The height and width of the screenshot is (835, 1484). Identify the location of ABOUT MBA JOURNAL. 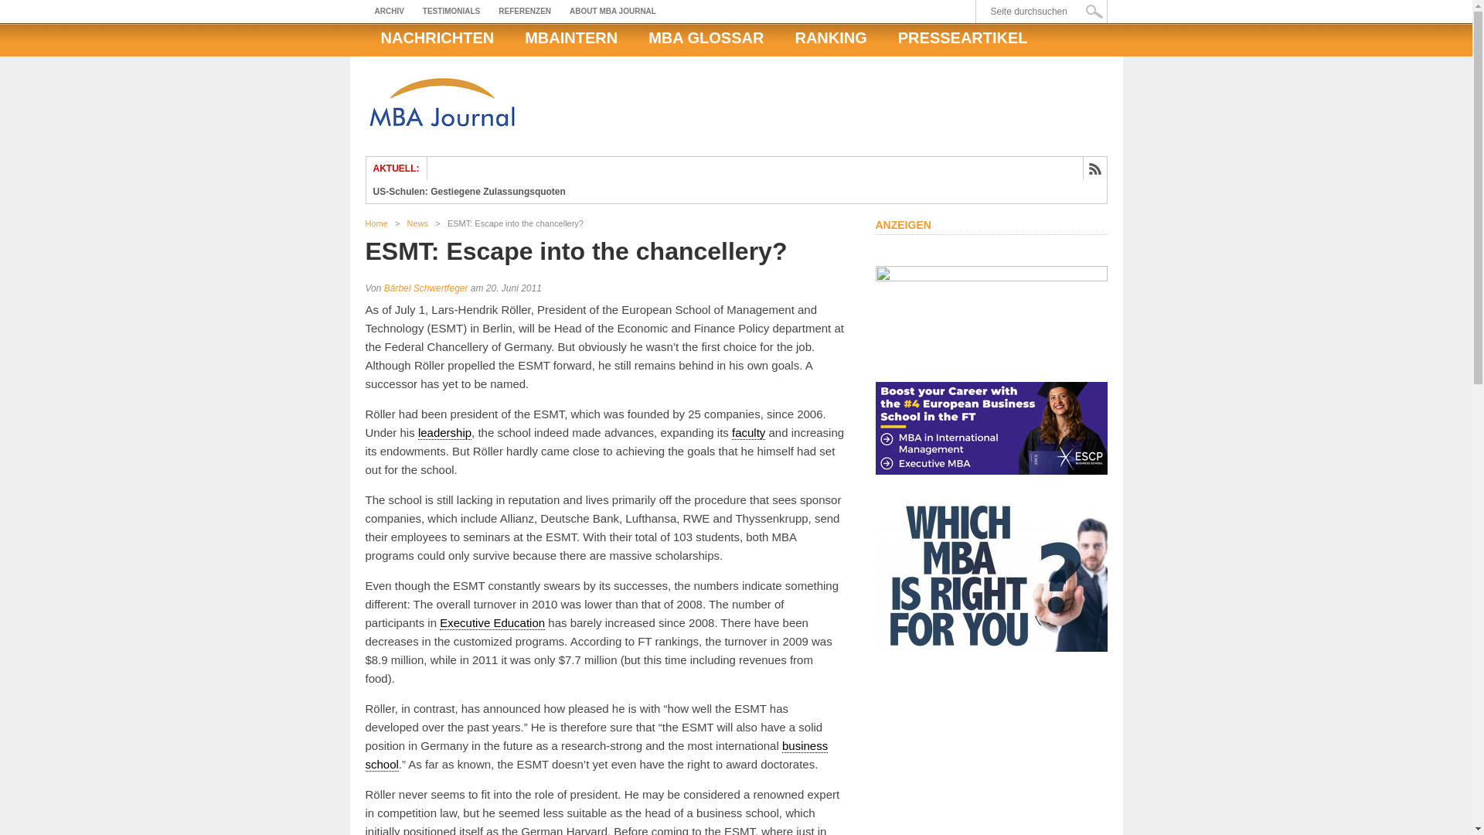
(612, 12).